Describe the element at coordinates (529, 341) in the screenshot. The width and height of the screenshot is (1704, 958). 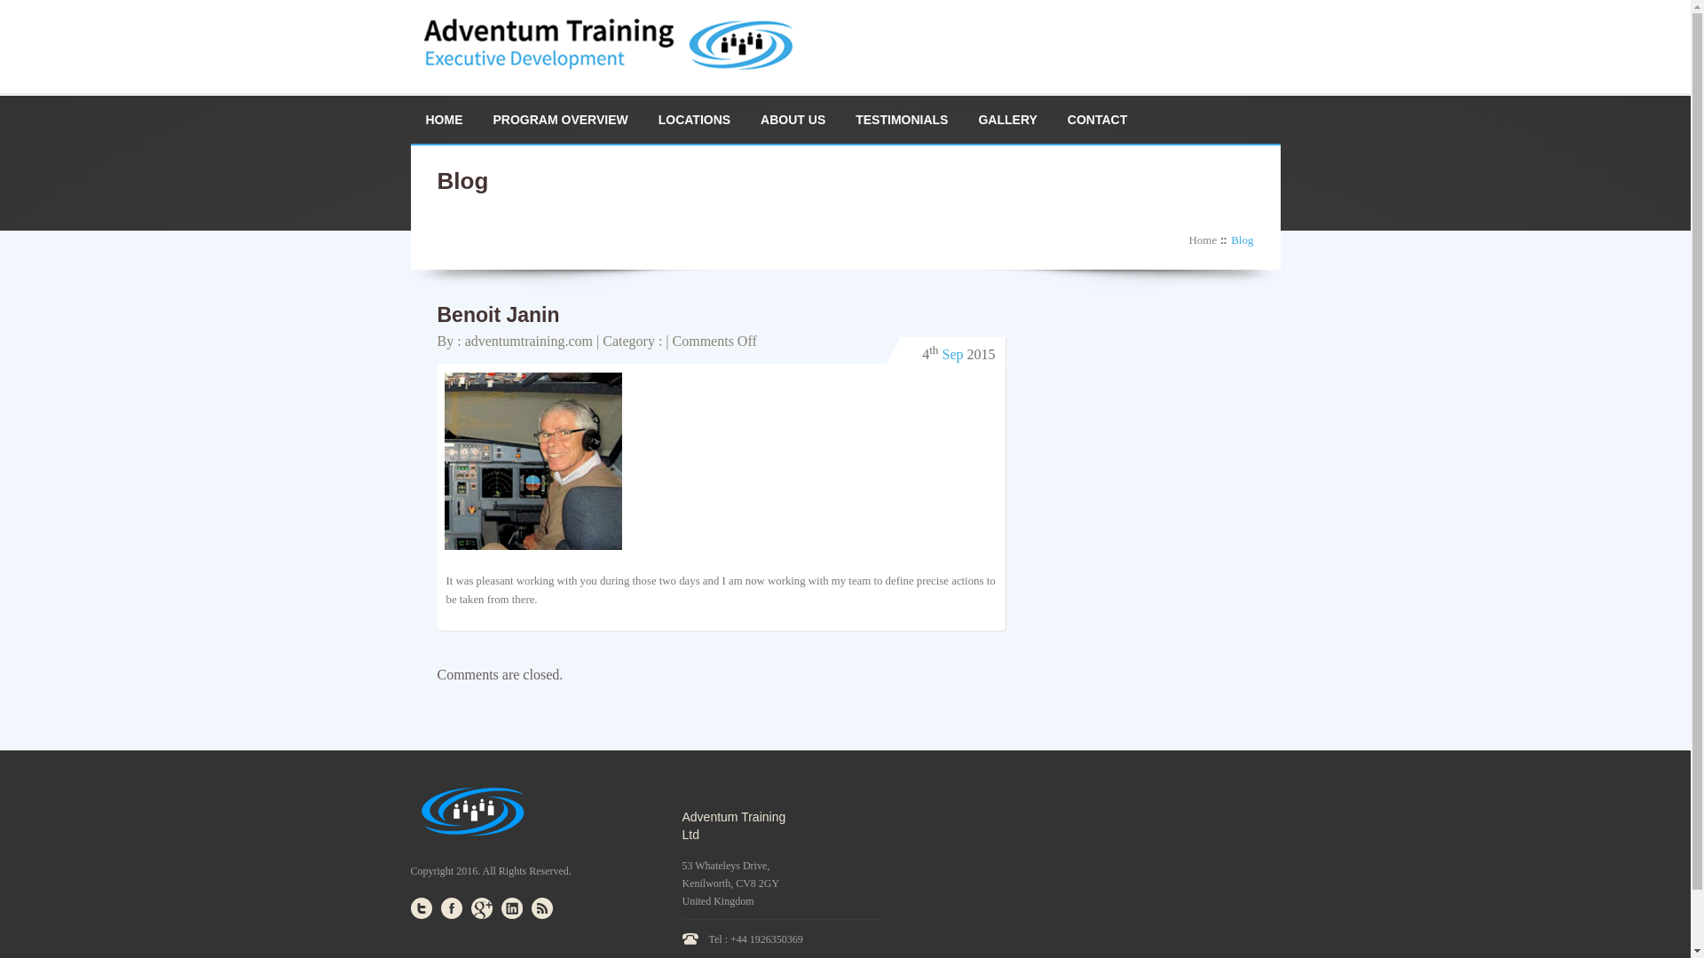
I see `adventumtraining.com` at that location.